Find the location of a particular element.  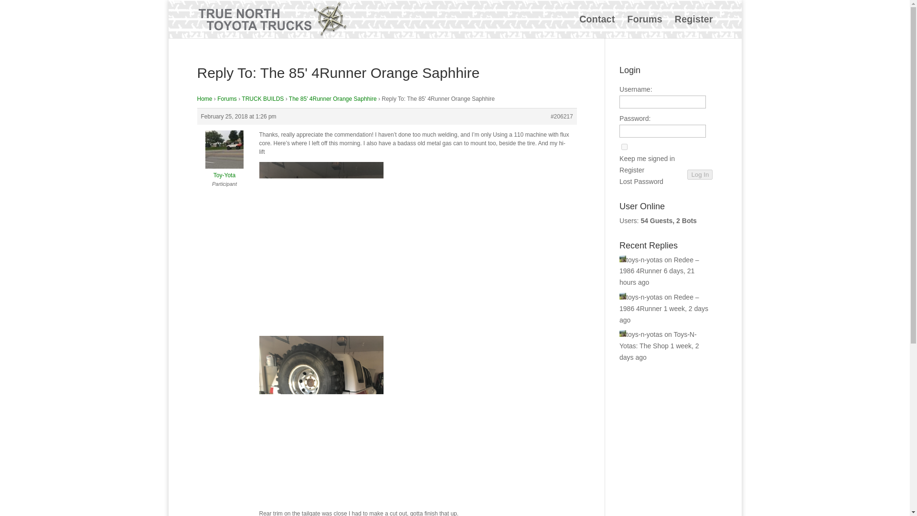

Forums is located at coordinates (227, 98).